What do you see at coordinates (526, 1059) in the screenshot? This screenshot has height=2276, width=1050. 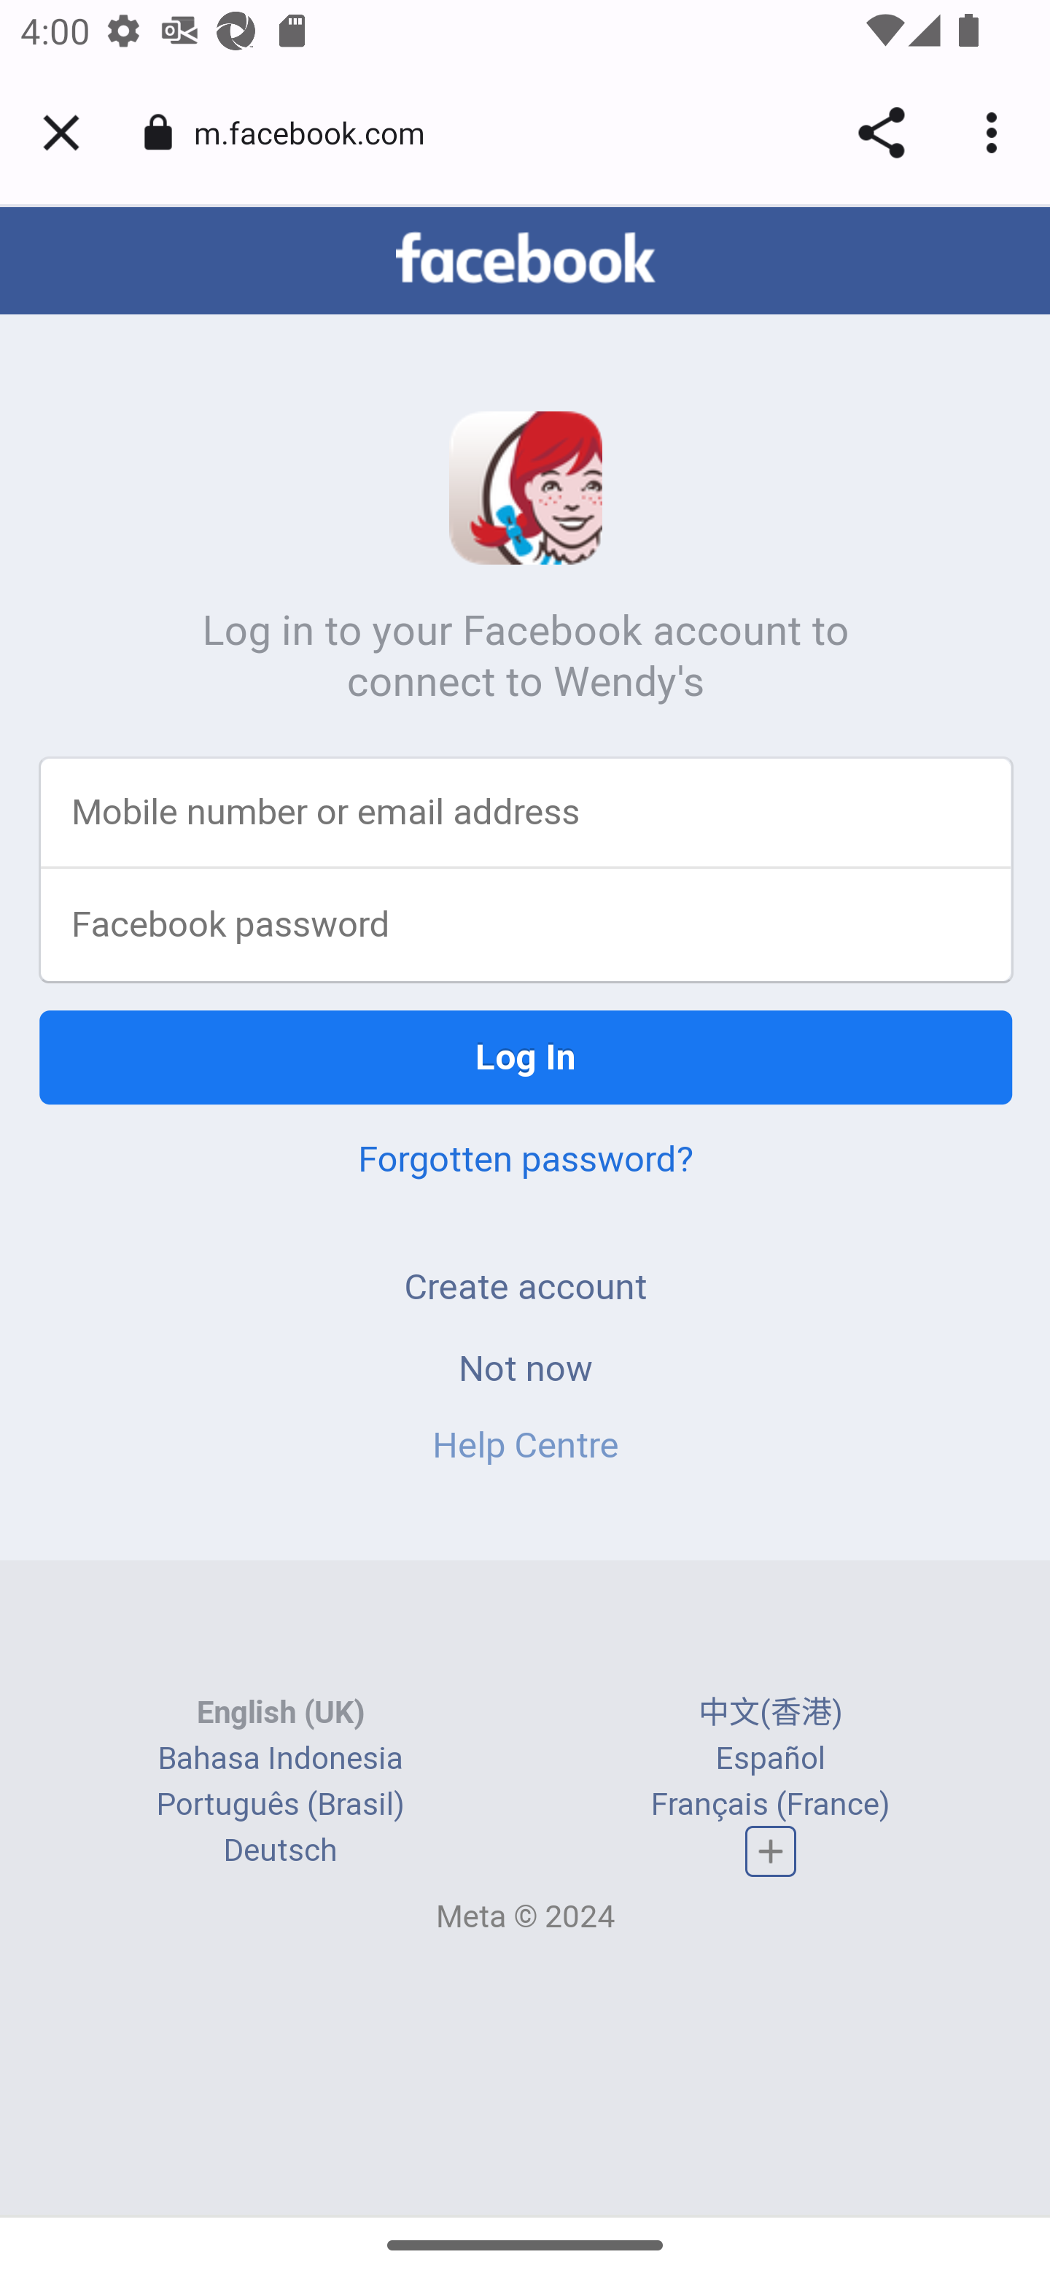 I see `Log In` at bounding box center [526, 1059].